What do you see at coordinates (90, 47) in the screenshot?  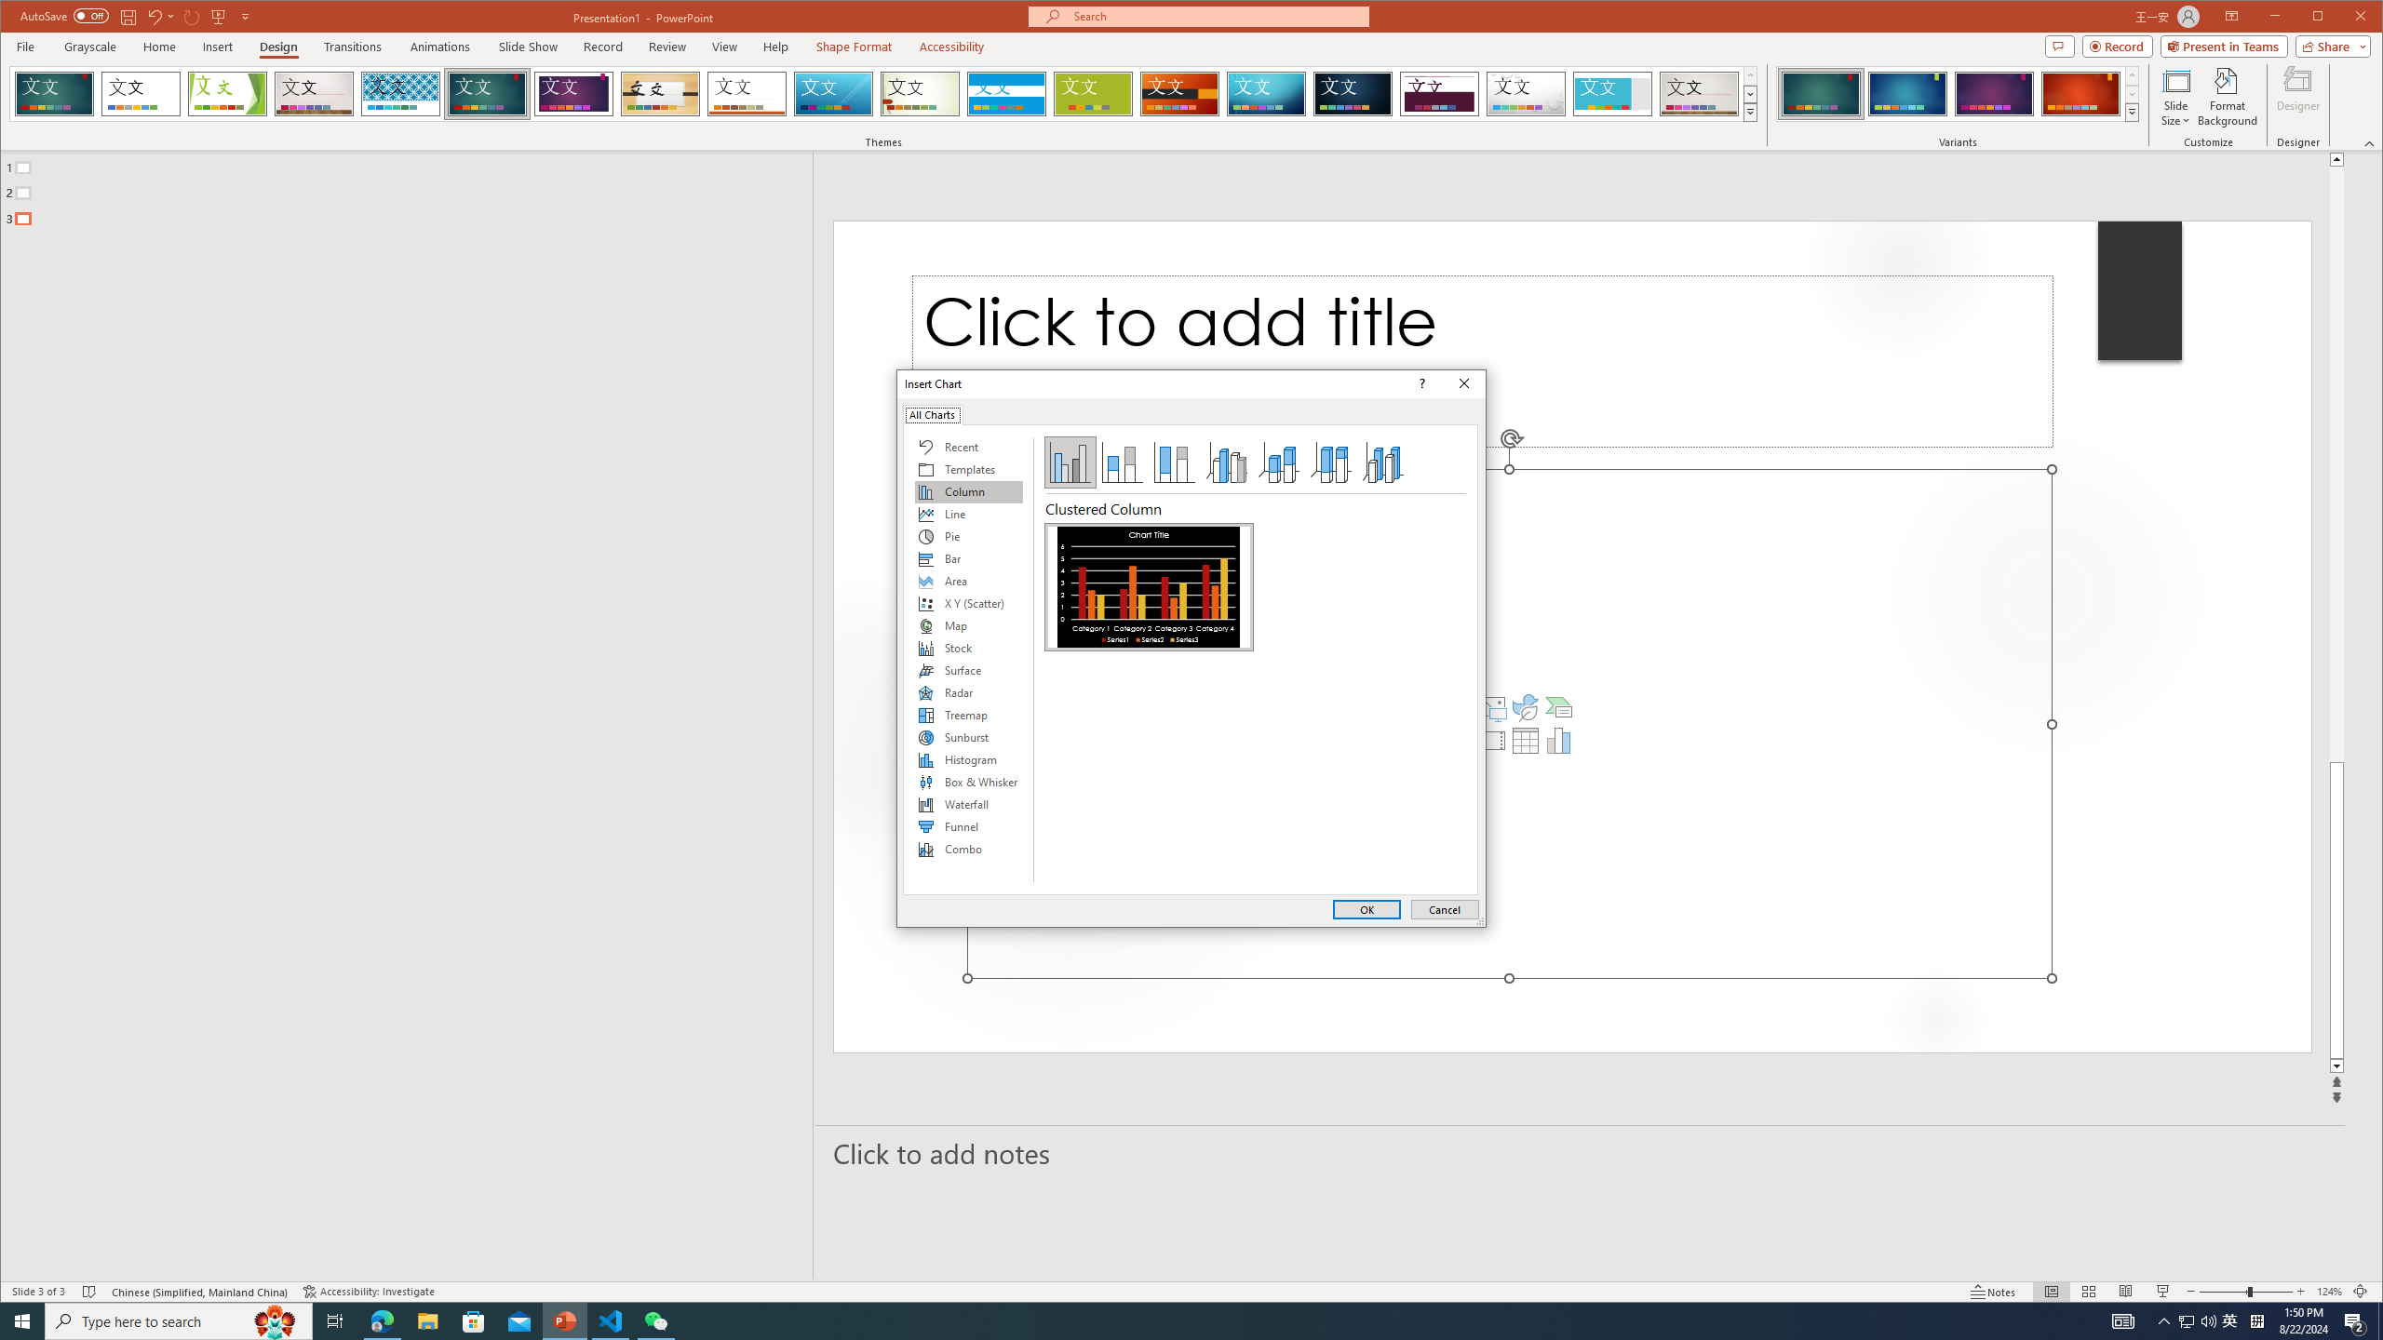 I see `Grayscale` at bounding box center [90, 47].